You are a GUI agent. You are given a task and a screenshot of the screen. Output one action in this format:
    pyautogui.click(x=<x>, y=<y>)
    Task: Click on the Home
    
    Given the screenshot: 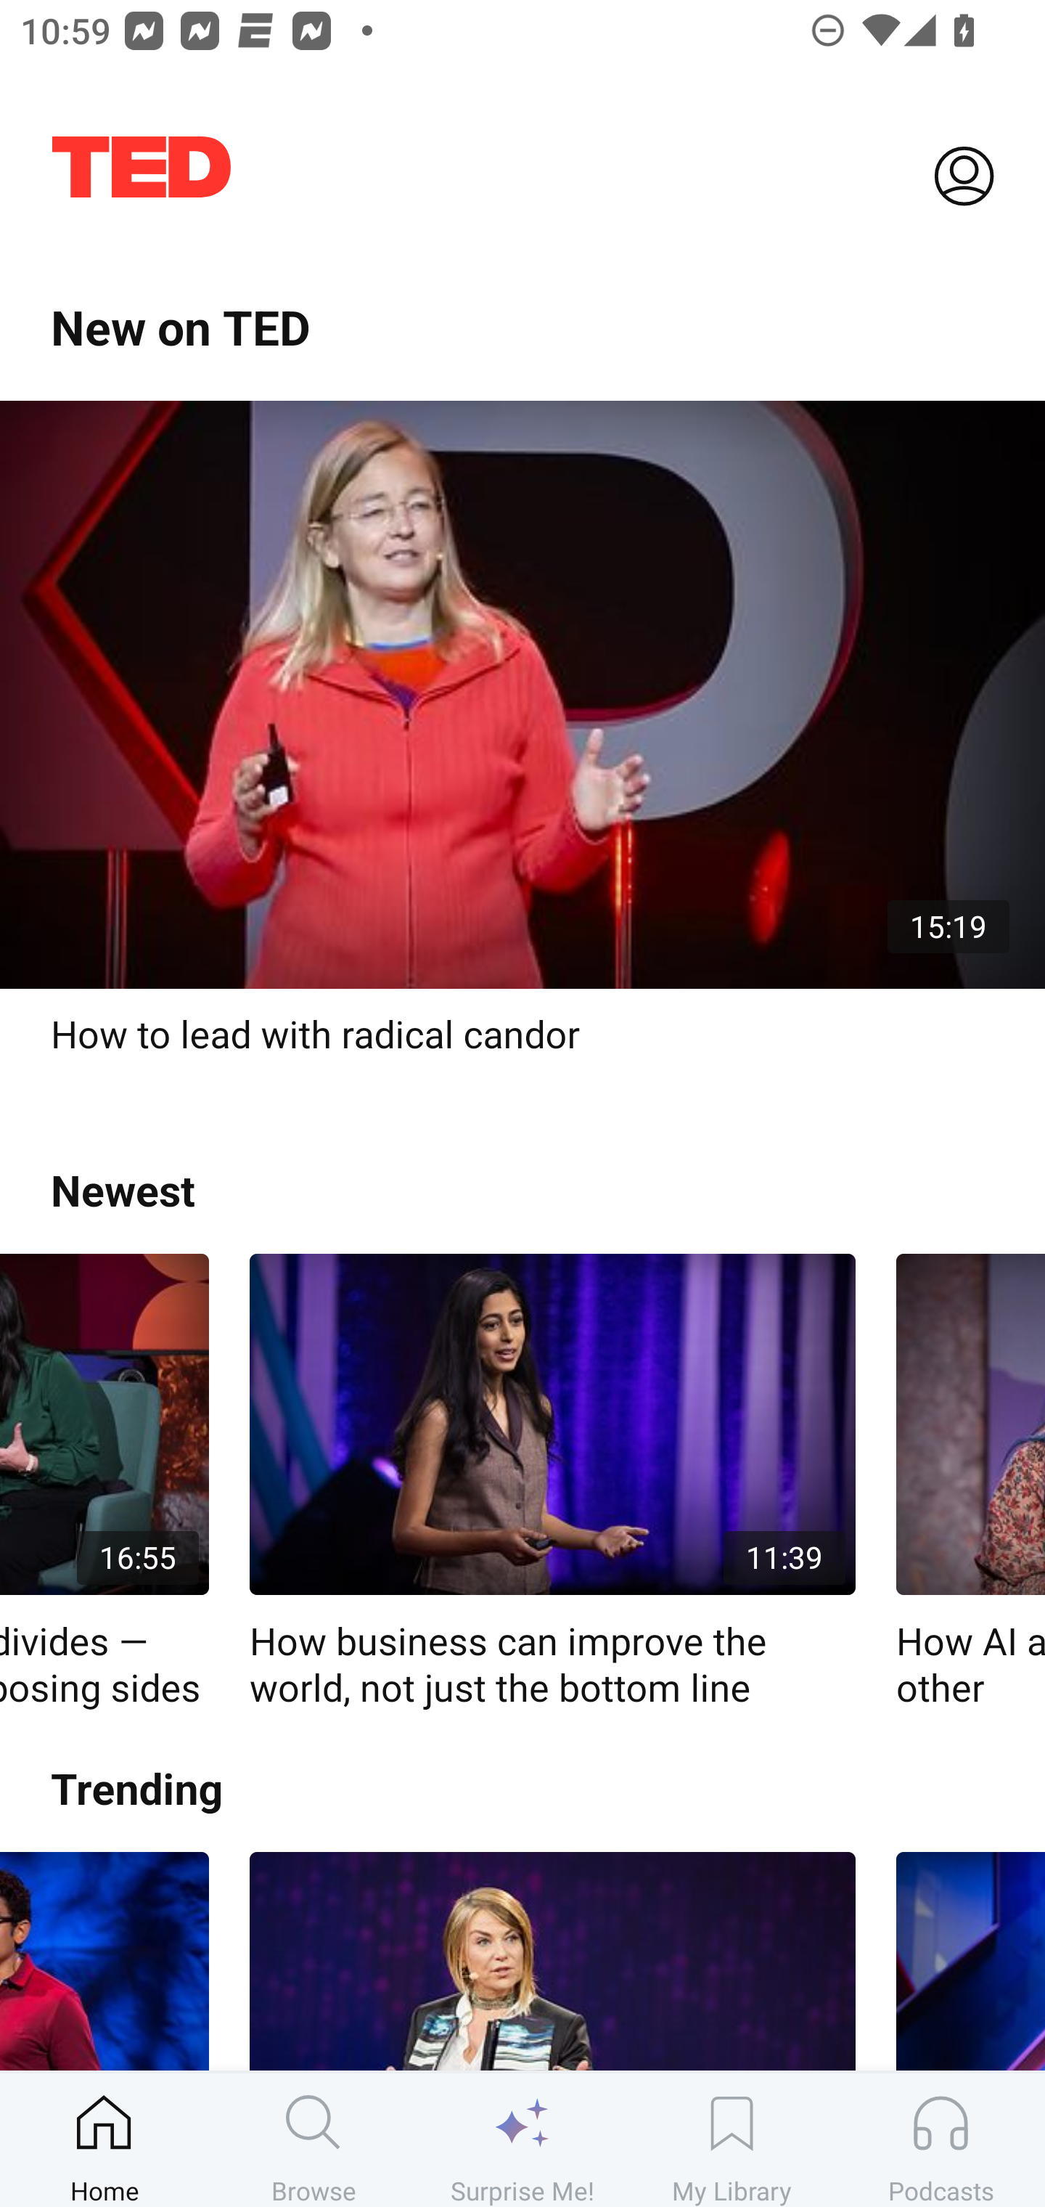 What is the action you would take?
    pyautogui.click(x=104, y=2139)
    